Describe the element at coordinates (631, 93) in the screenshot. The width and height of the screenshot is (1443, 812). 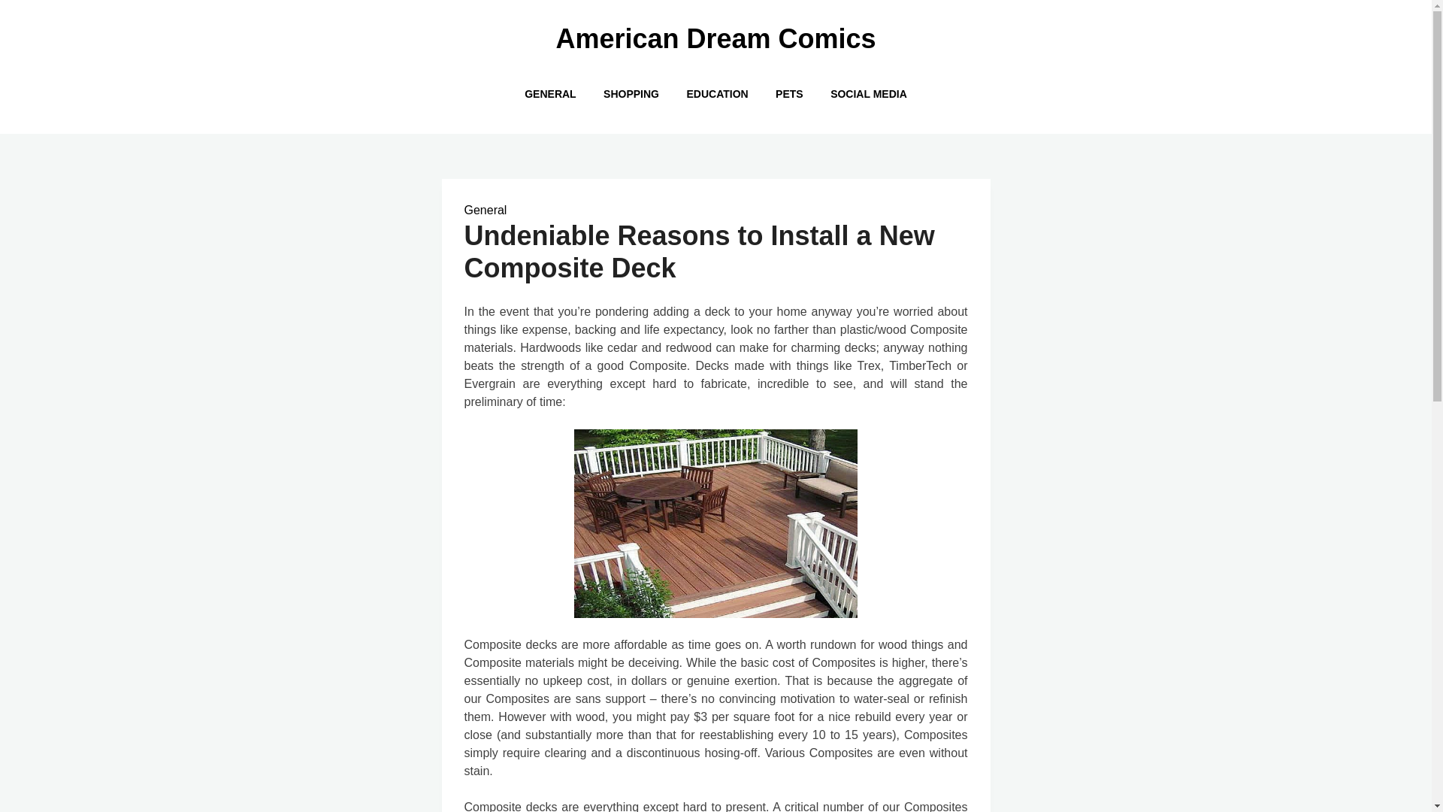
I see `SHOPPING` at that location.